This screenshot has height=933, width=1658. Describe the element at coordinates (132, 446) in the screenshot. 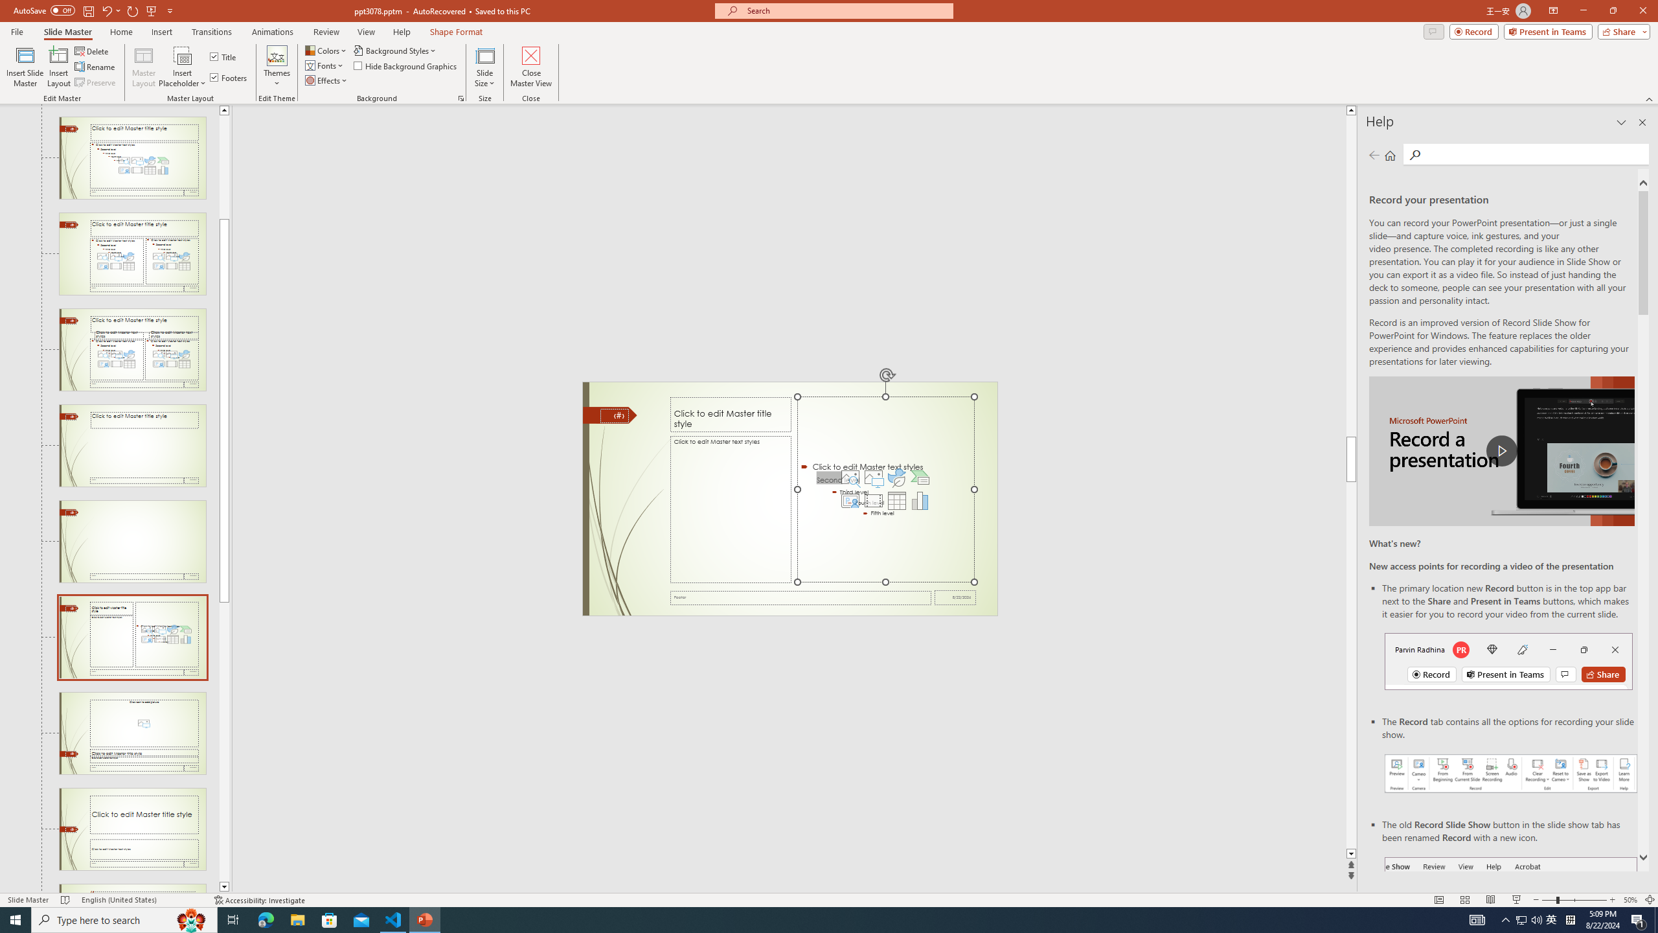

I see `Slide Title Only Layout: used by no slides` at that location.